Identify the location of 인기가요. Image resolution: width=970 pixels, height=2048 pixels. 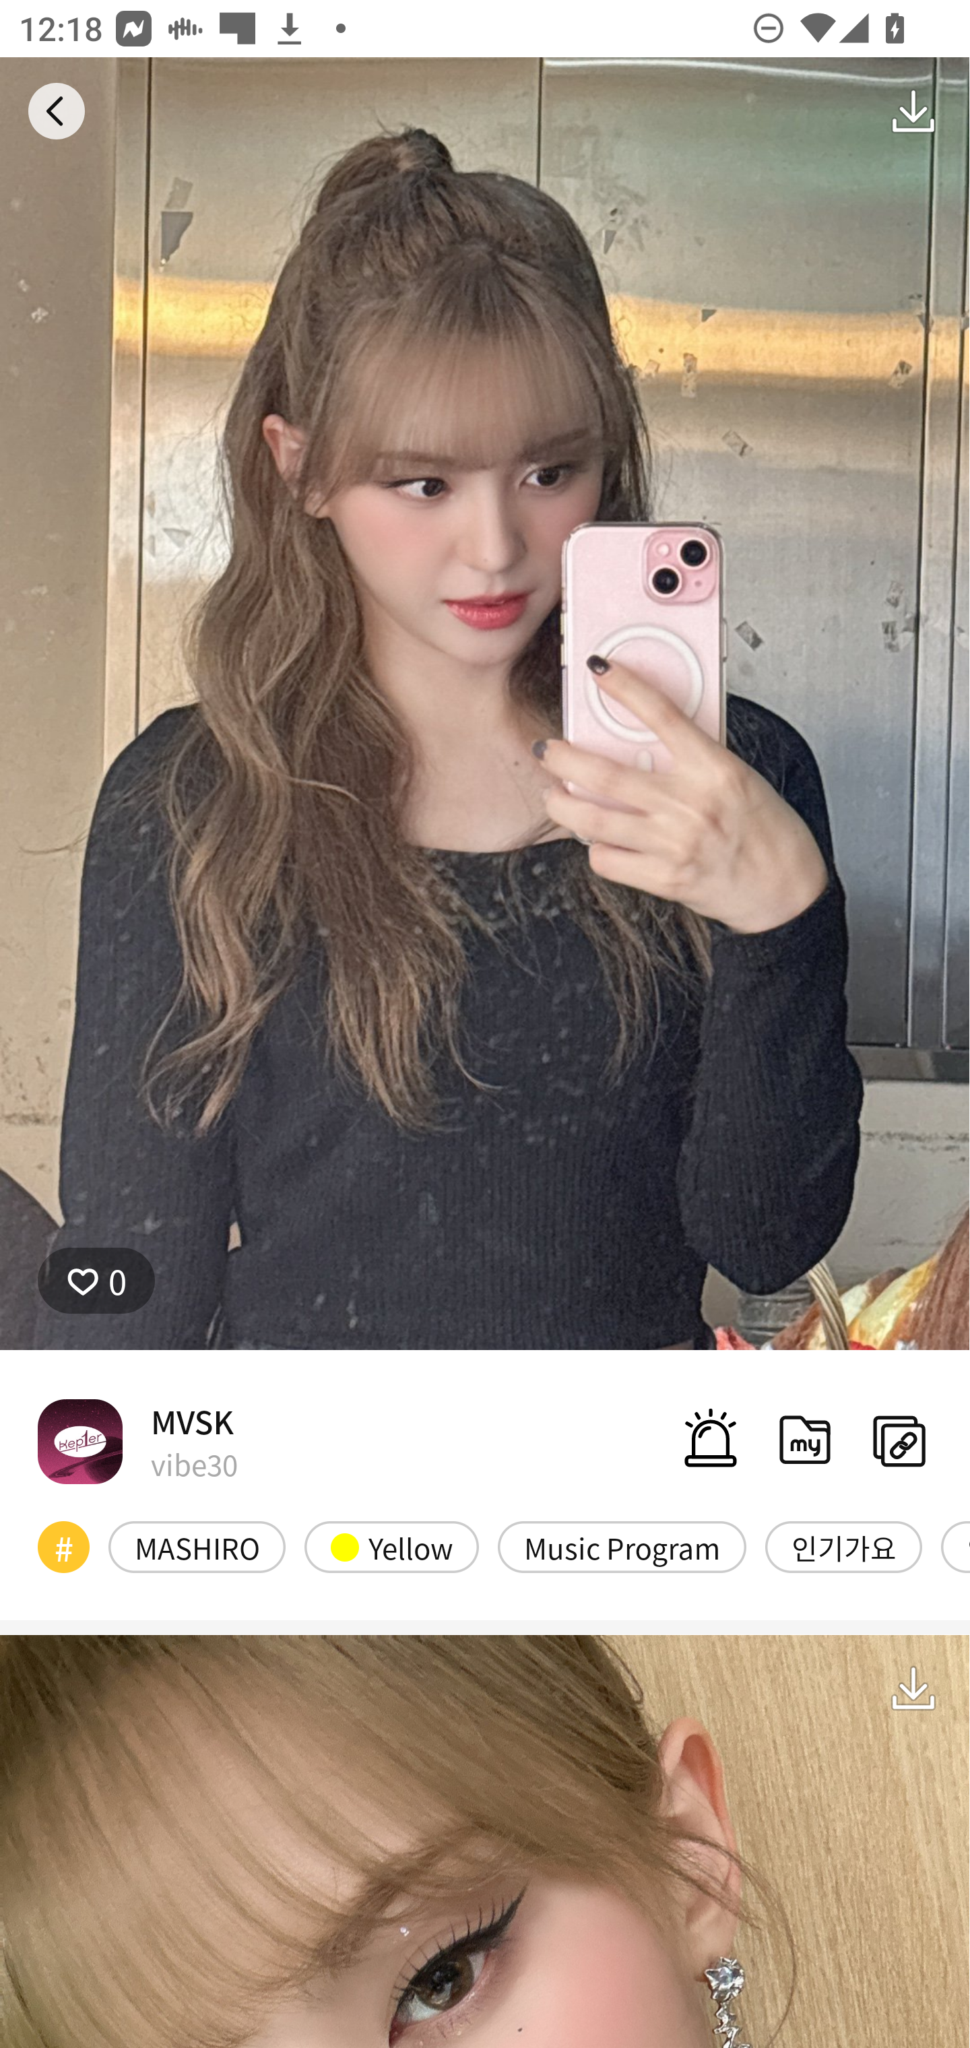
(843, 1547).